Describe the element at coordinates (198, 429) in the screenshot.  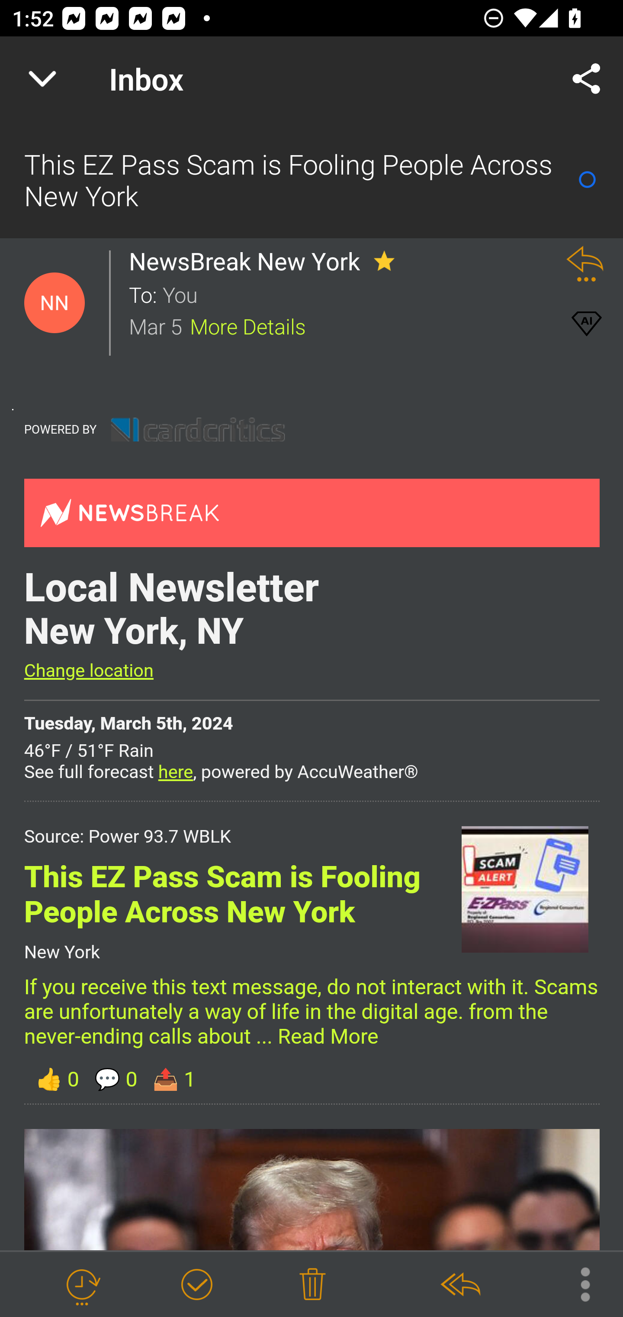
I see `info` at that location.